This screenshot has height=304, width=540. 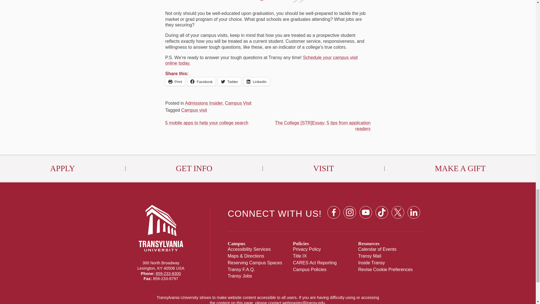 What do you see at coordinates (256, 82) in the screenshot?
I see `Click to share on LinkedIn` at bounding box center [256, 82].